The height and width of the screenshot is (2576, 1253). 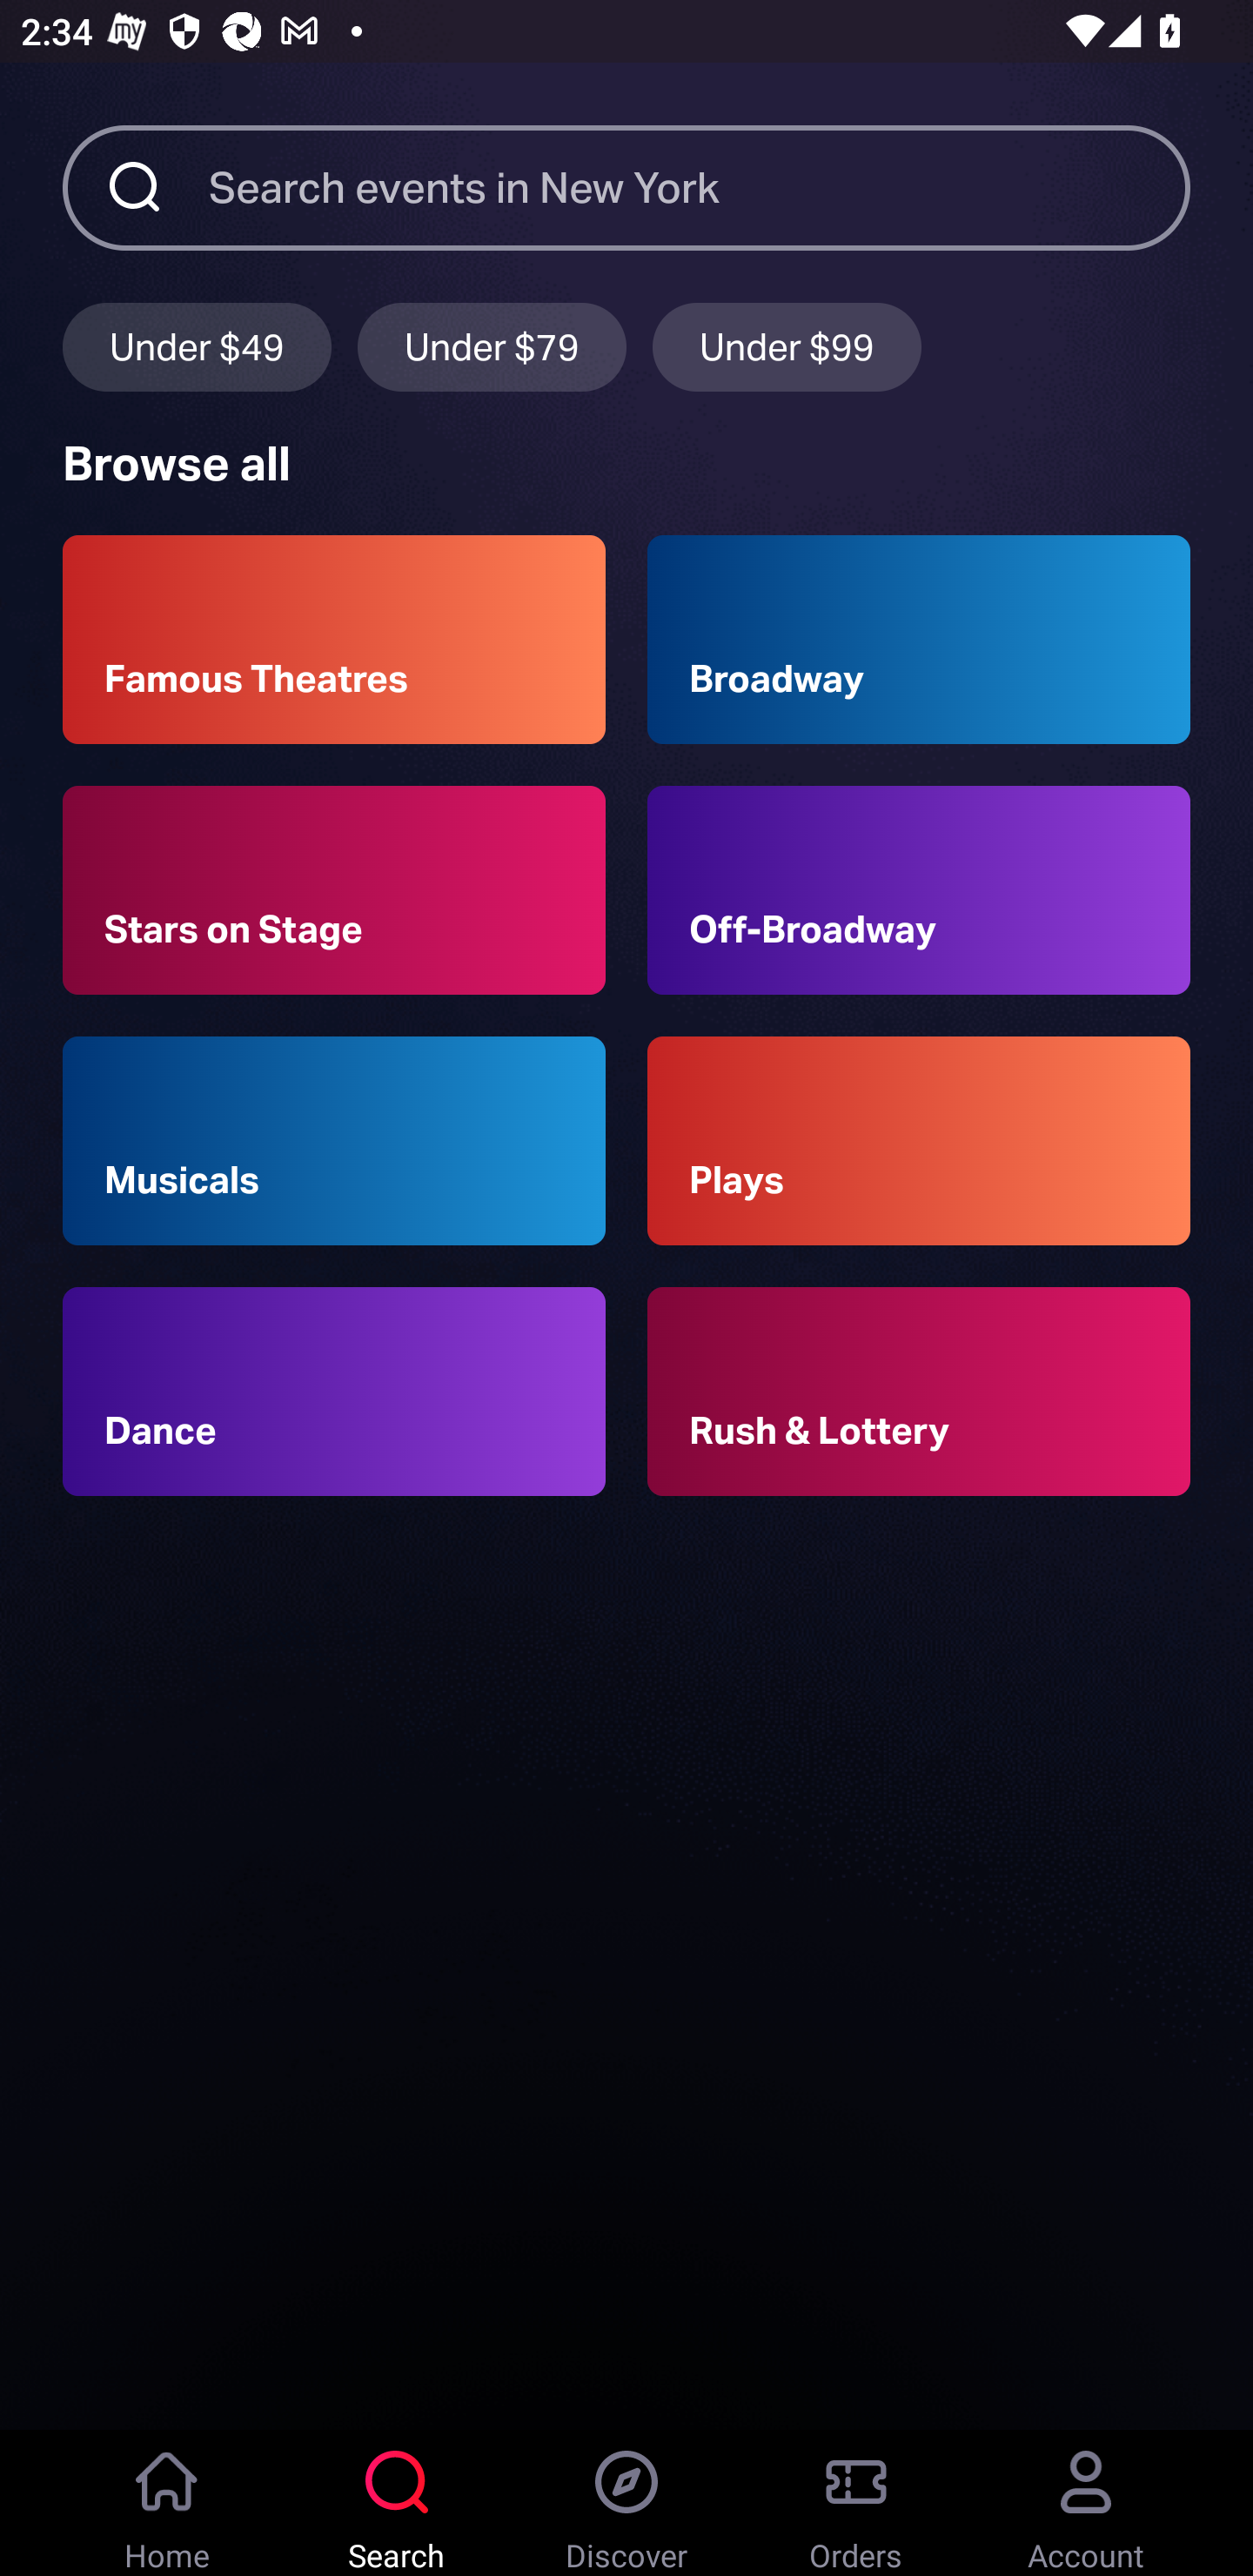 What do you see at coordinates (919, 640) in the screenshot?
I see `Broadway` at bounding box center [919, 640].